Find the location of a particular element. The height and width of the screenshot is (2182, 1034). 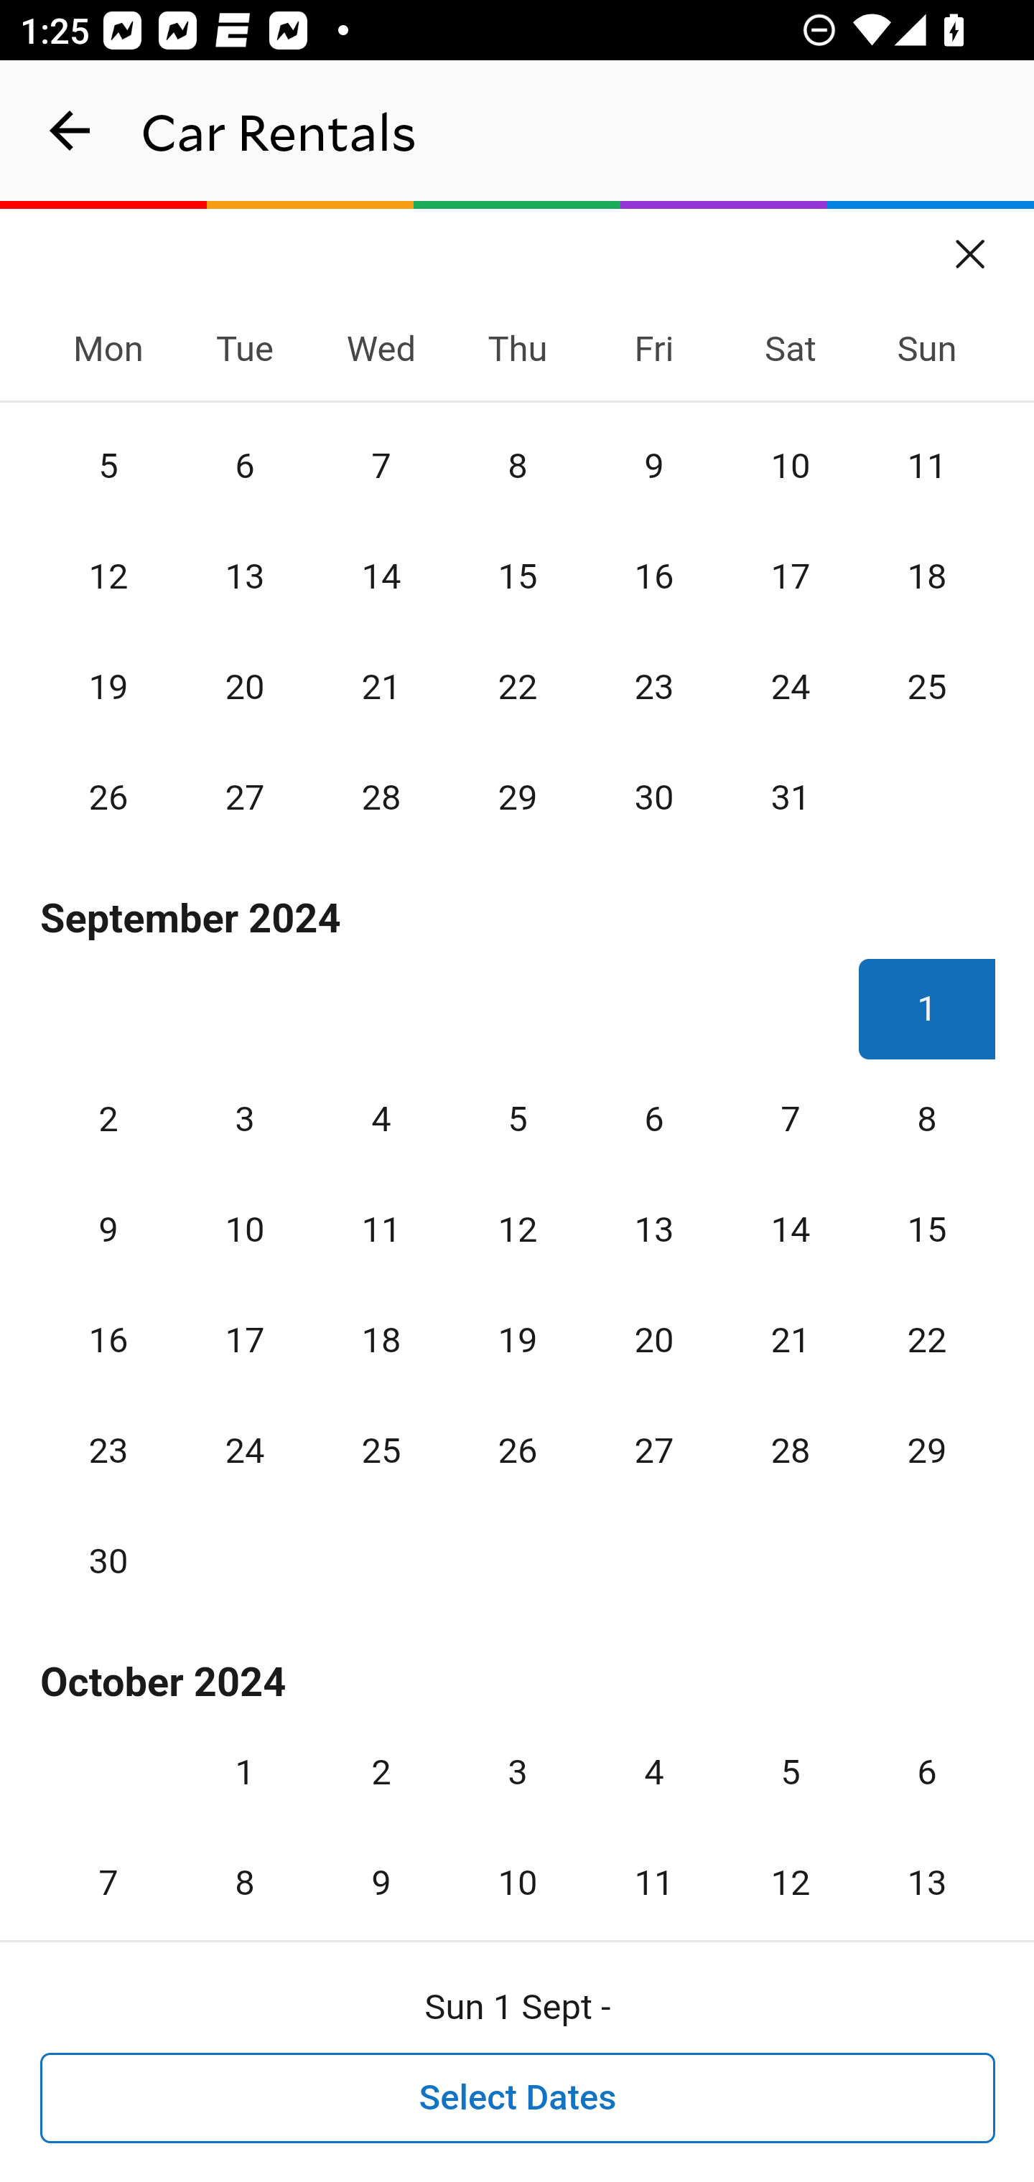

31 August 2024 is located at coordinates (790, 797).